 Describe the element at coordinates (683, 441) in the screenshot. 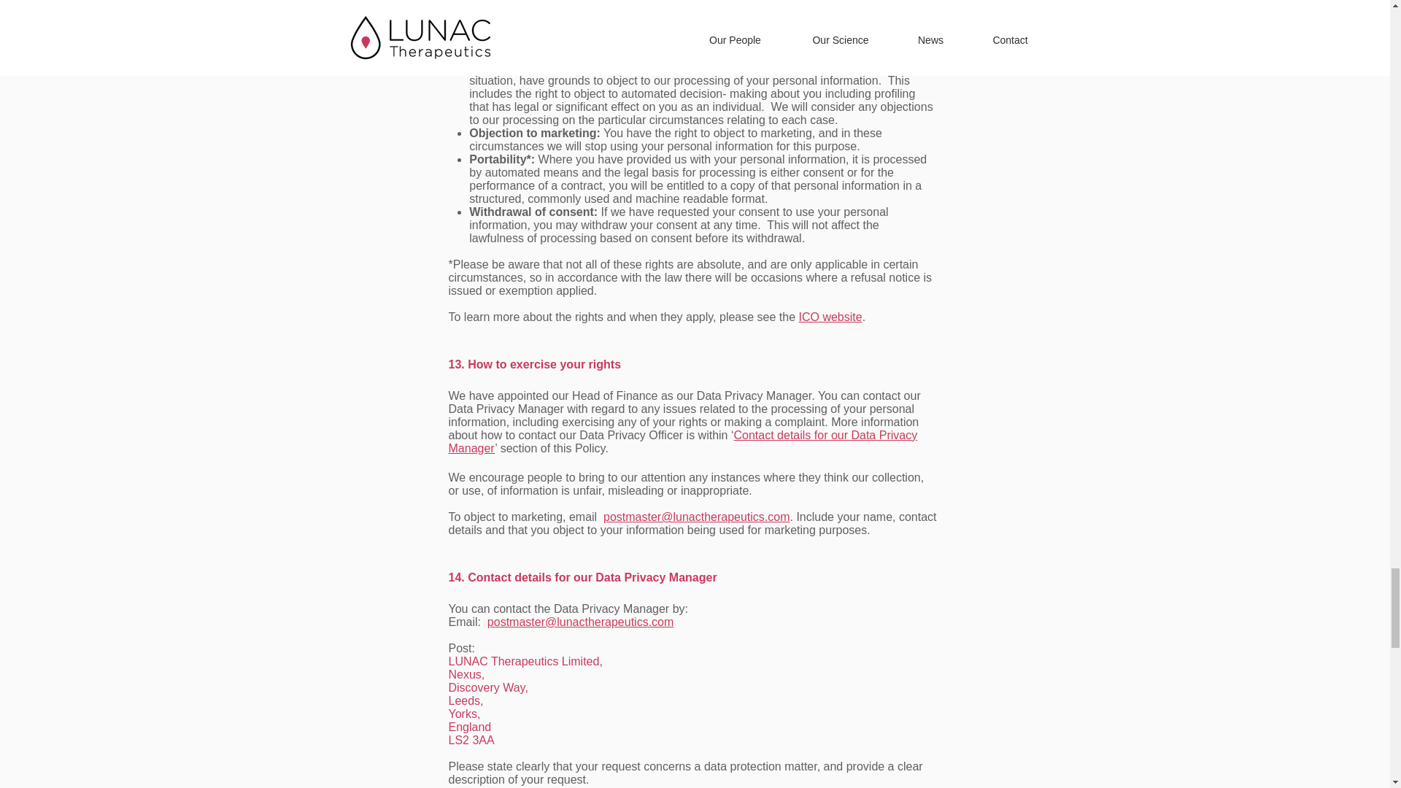

I see `Contact details for our Data Privacy Manager` at that location.